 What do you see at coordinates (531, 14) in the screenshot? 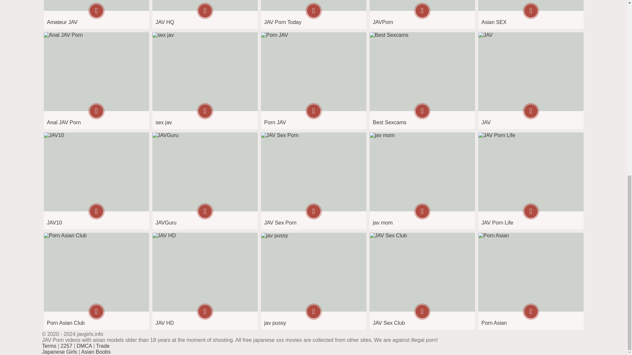
I see `Asian SEX` at bounding box center [531, 14].